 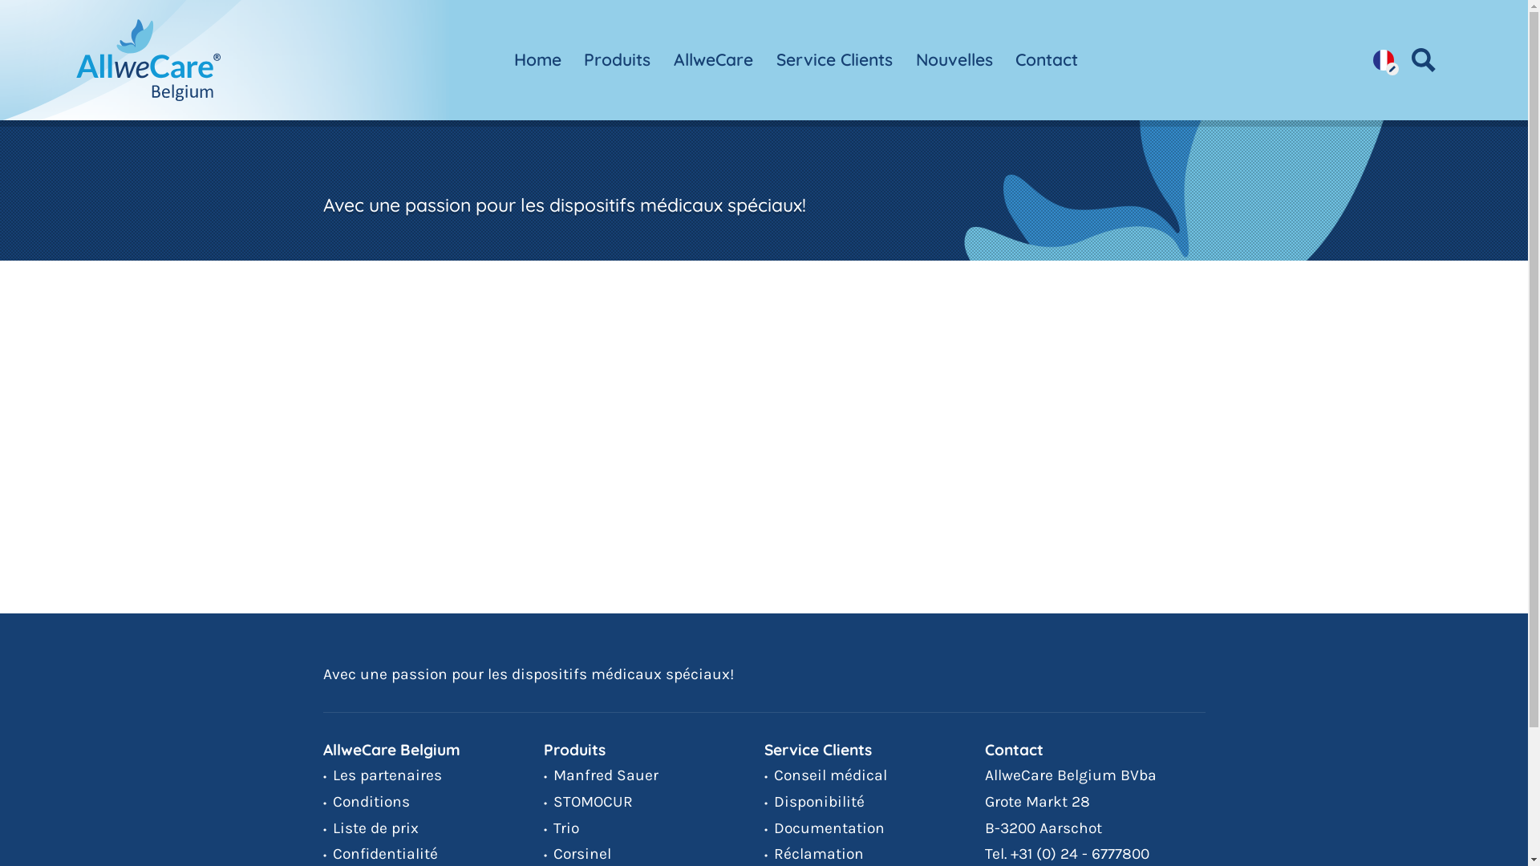 I want to click on Corsinel, so click(x=577, y=853).